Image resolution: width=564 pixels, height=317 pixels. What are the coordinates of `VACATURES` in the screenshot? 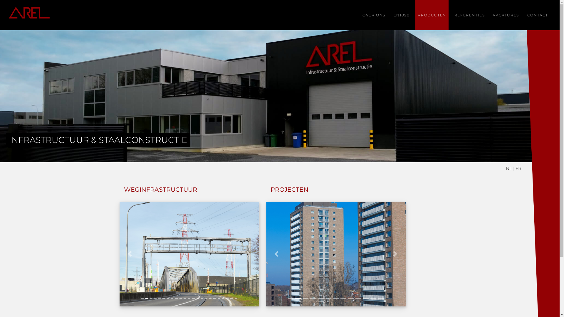 It's located at (506, 15).